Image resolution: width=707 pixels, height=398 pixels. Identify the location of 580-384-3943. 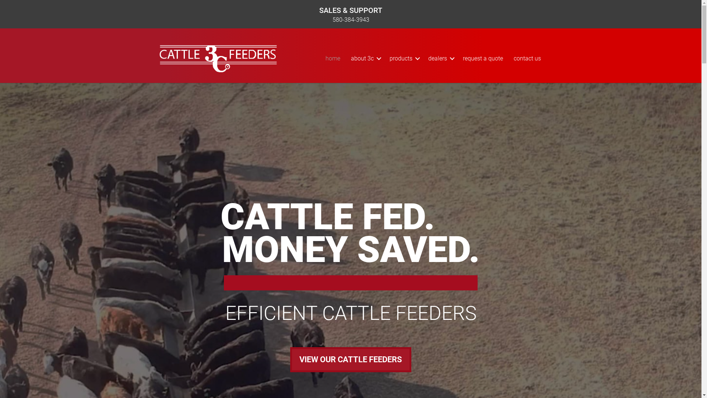
(351, 20).